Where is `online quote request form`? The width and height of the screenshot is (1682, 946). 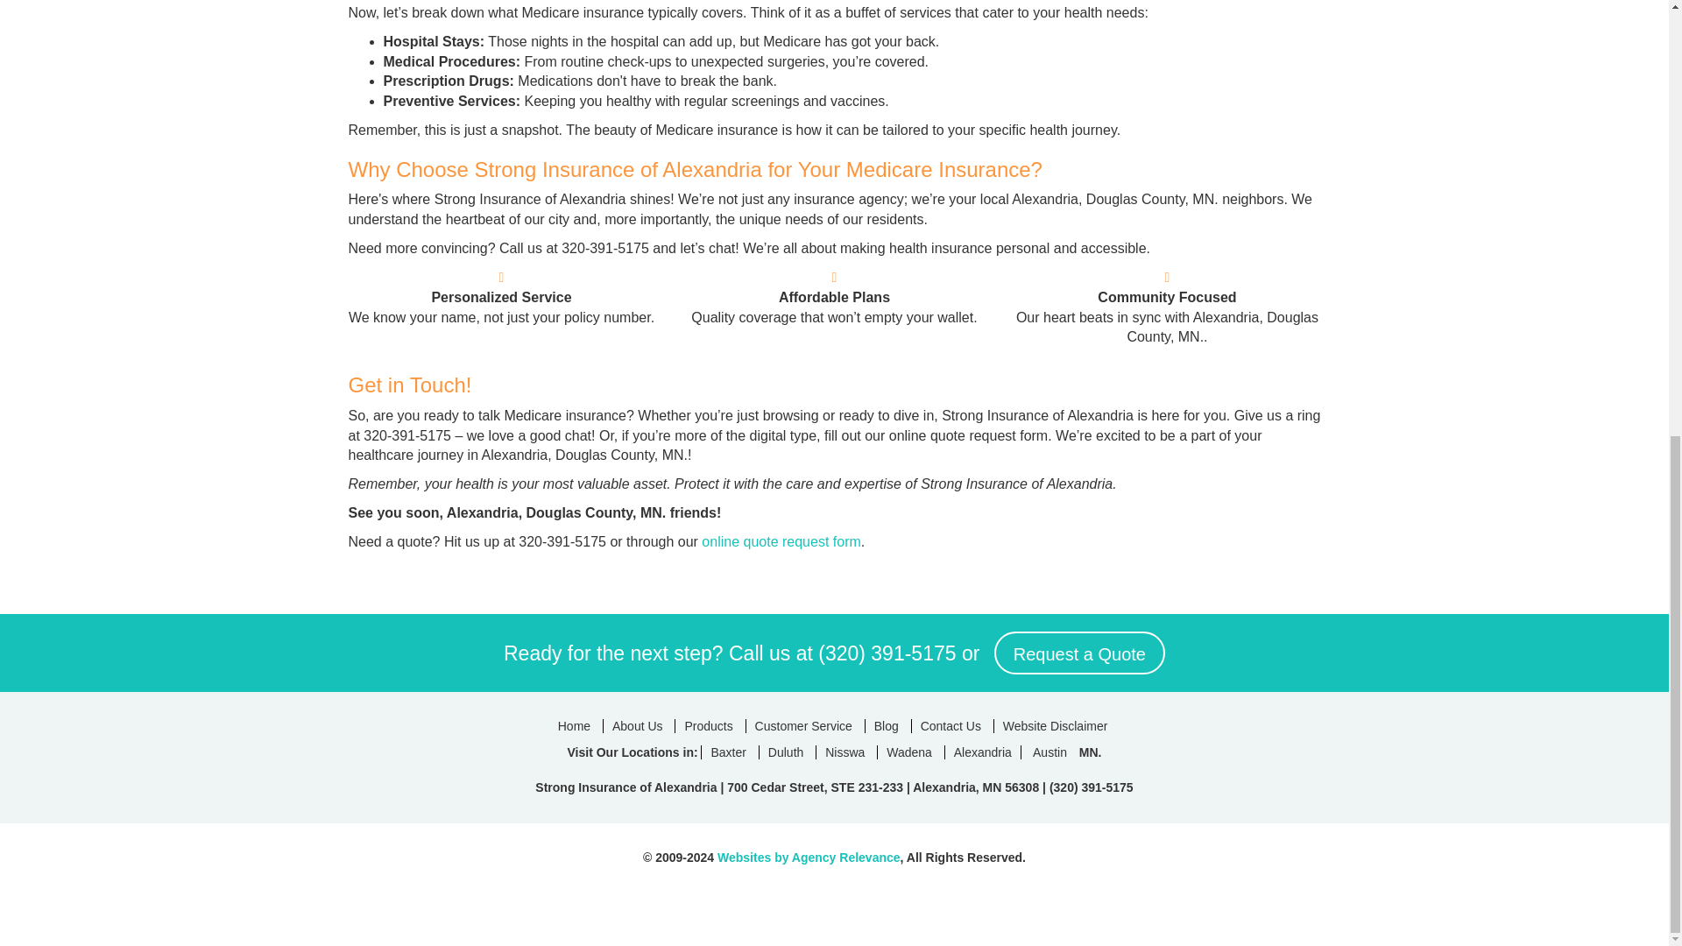
online quote request form is located at coordinates (780, 541).